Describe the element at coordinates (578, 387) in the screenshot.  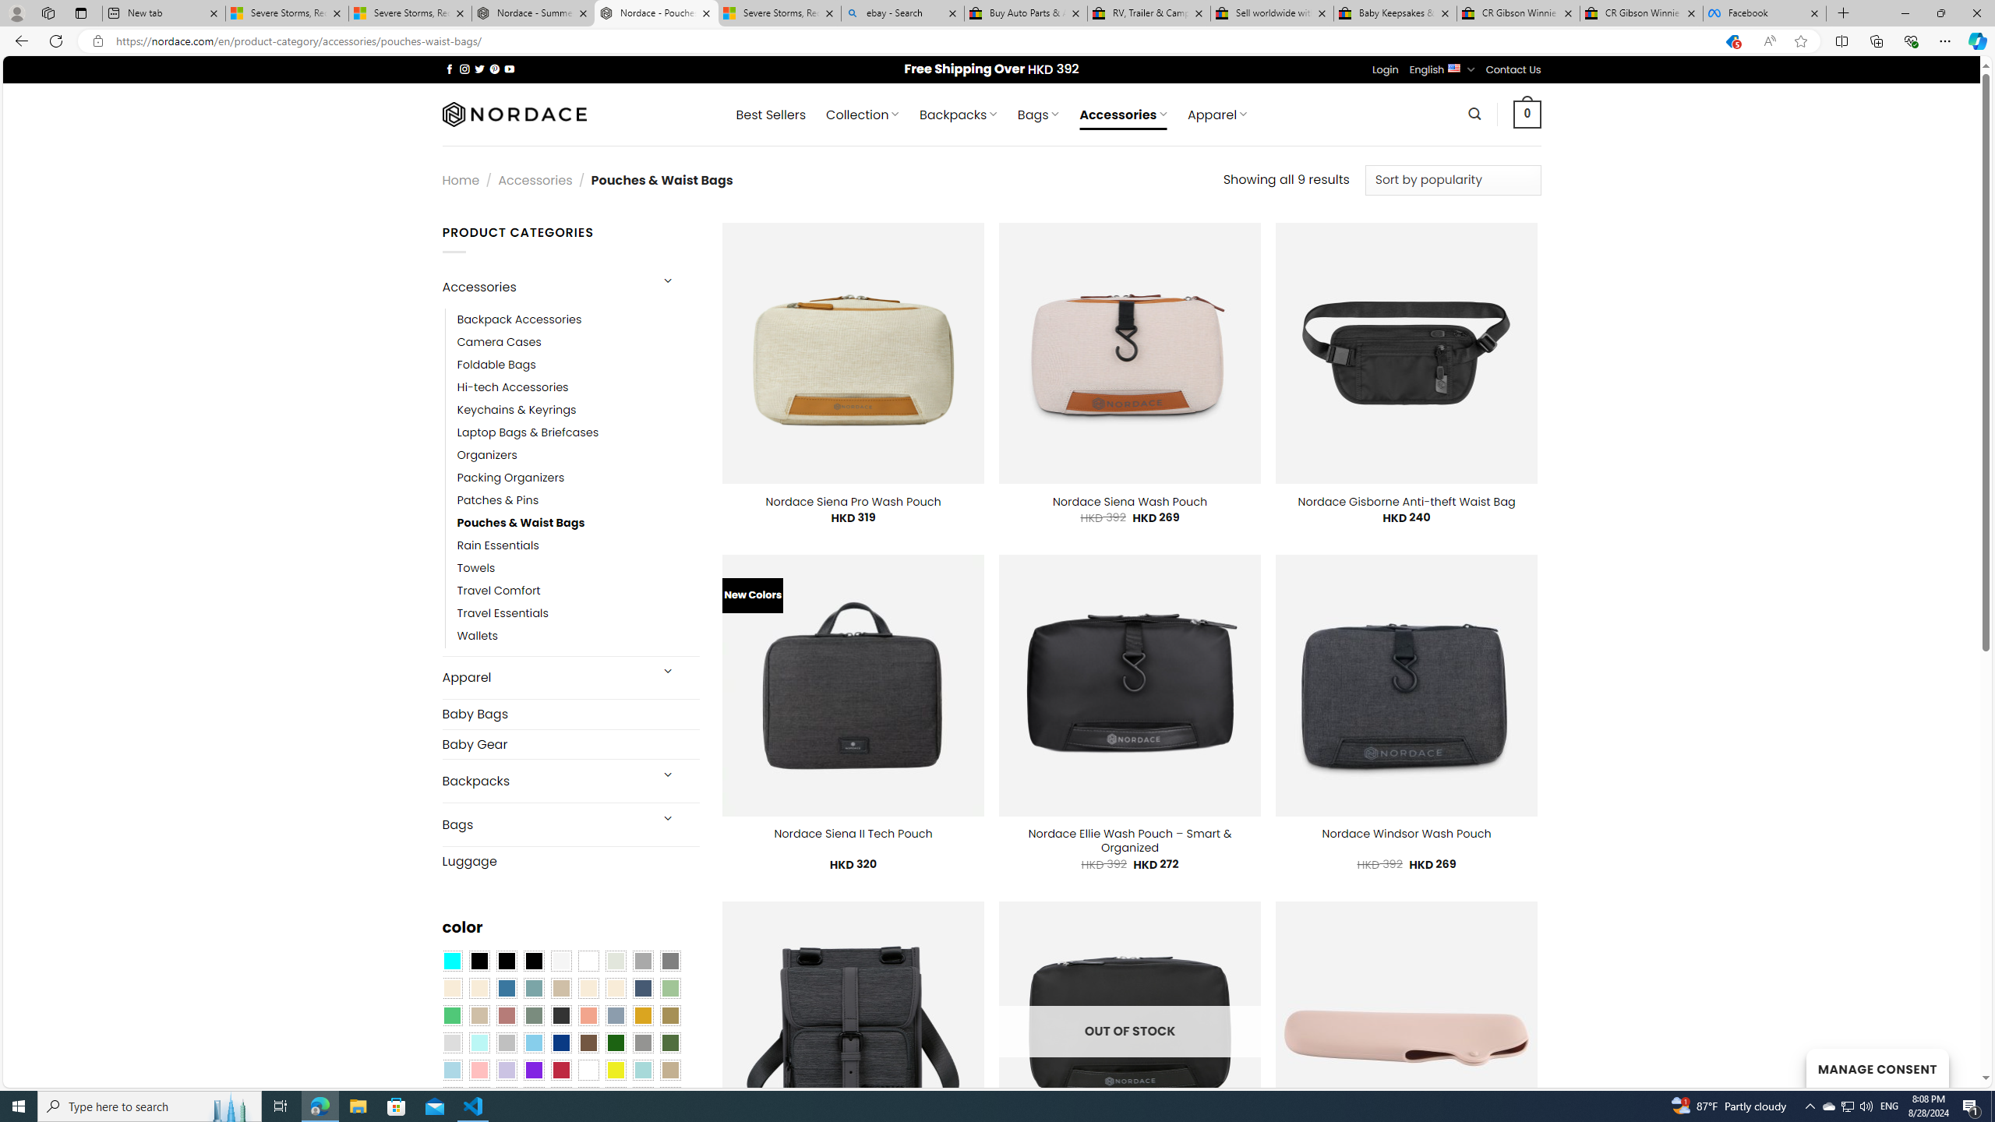
I see `Hi-tech Accessories` at that location.